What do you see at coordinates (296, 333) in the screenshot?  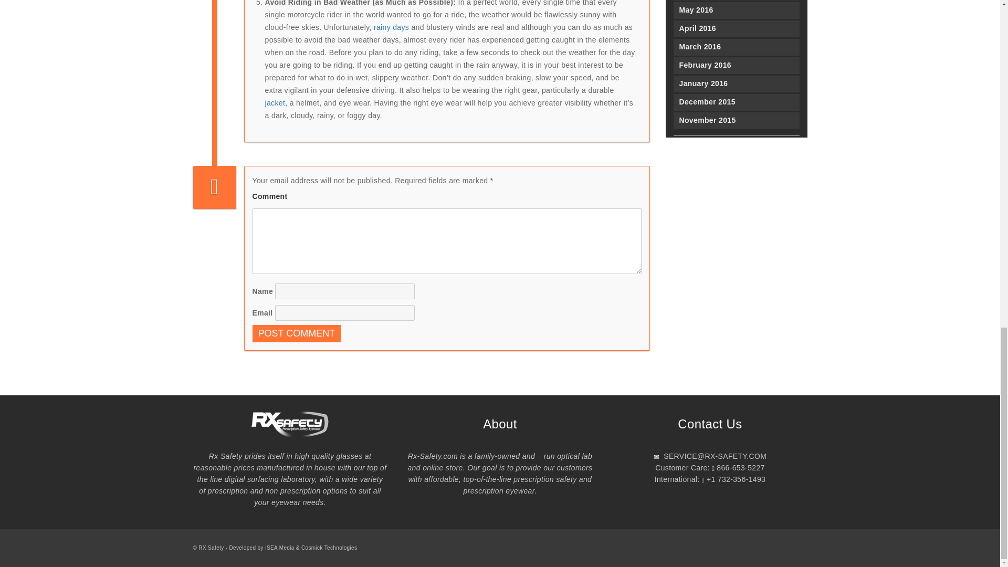 I see `Post Comment` at bounding box center [296, 333].